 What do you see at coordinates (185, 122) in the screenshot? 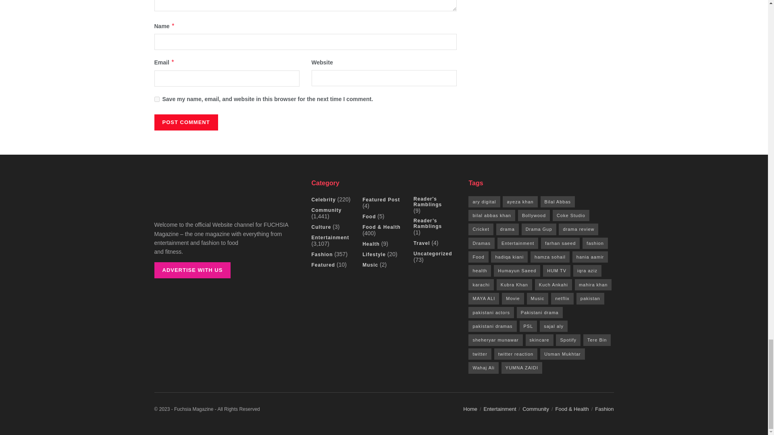
I see `Post Comment` at bounding box center [185, 122].